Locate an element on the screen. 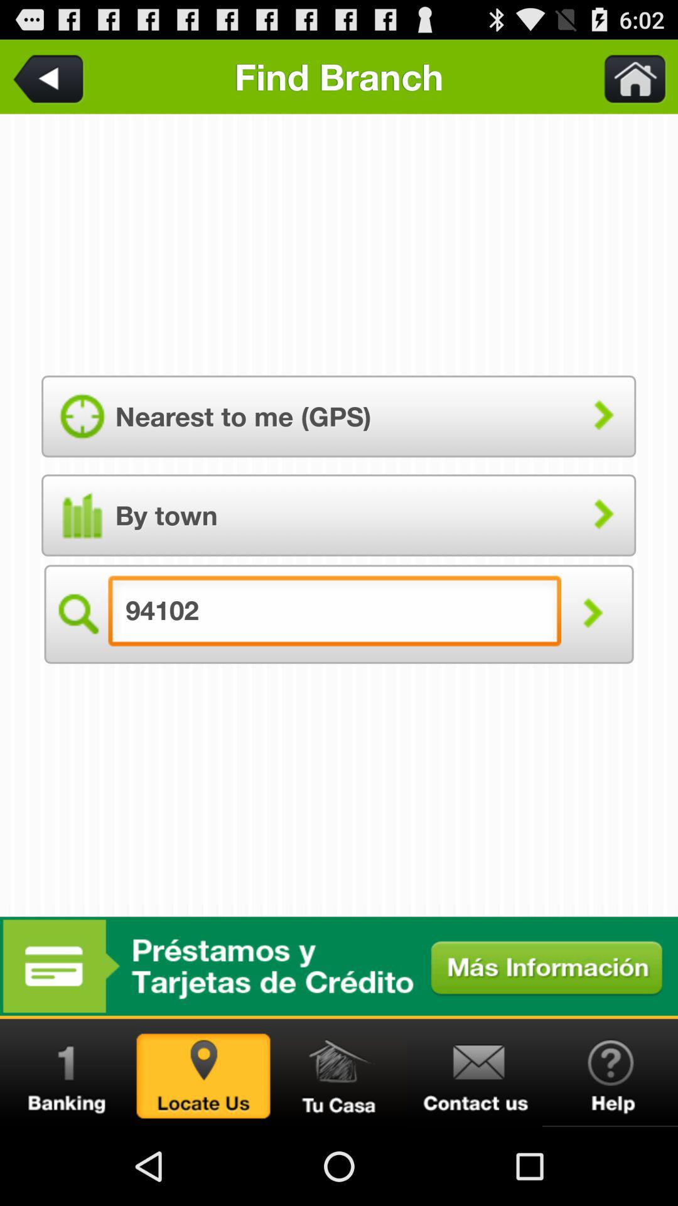 Image resolution: width=678 pixels, height=1206 pixels. click more information is located at coordinates (339, 966).